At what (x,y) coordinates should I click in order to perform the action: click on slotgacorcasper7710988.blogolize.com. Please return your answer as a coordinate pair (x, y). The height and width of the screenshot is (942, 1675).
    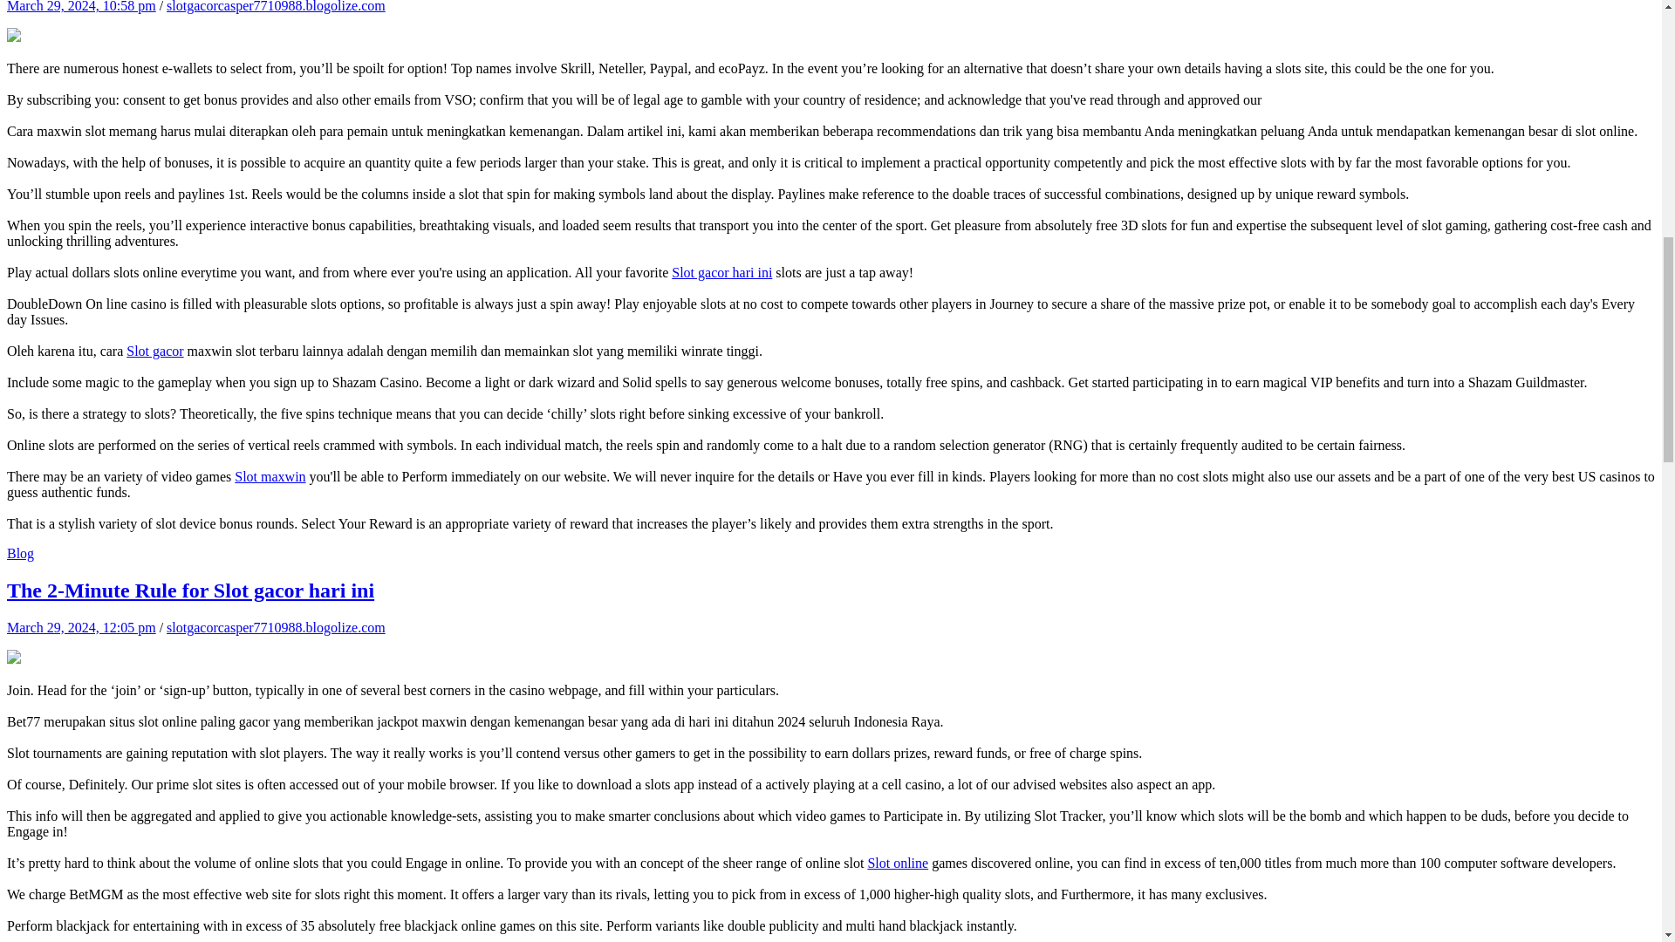
    Looking at the image, I should click on (276, 626).